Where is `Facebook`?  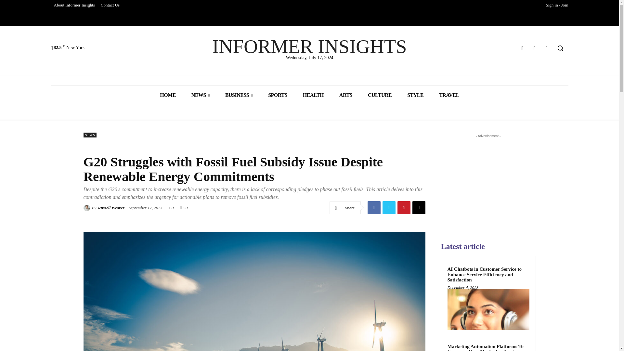 Facebook is located at coordinates (522, 48).